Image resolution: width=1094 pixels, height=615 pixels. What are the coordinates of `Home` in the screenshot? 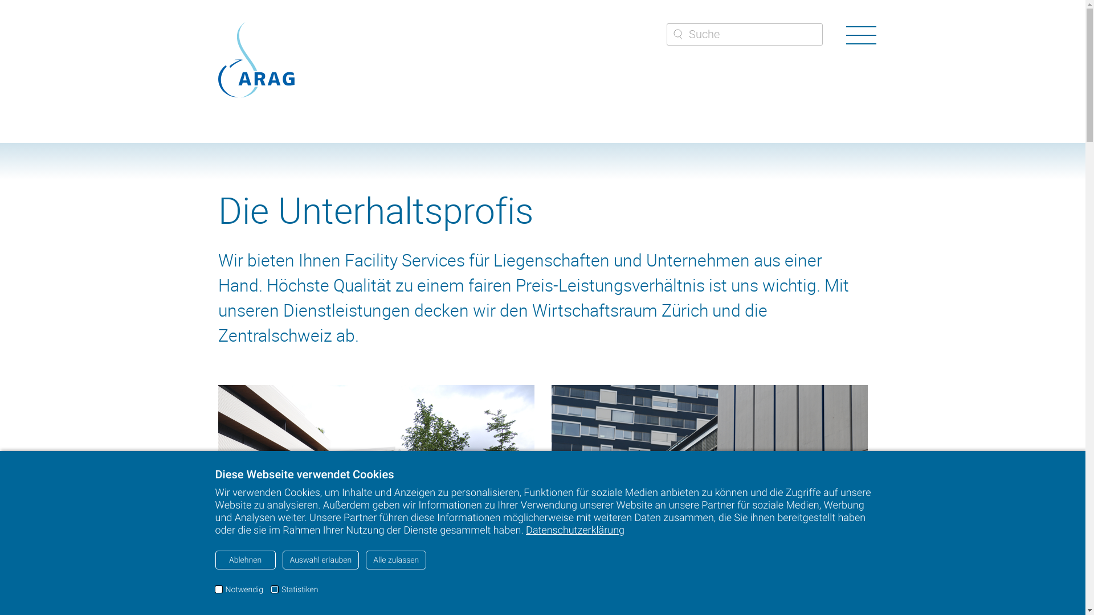 It's located at (256, 59).